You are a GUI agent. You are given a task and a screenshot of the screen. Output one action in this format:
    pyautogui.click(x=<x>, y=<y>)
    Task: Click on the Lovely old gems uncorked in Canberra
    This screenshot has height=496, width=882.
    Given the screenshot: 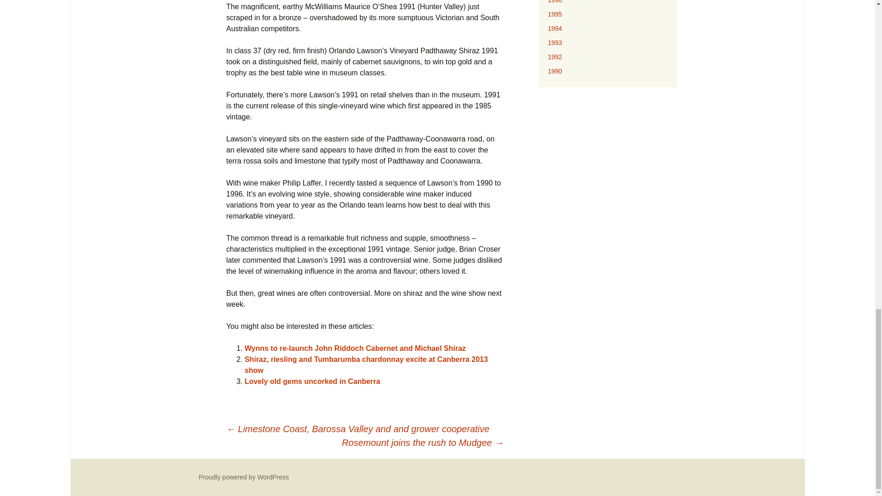 What is the action you would take?
    pyautogui.click(x=312, y=381)
    